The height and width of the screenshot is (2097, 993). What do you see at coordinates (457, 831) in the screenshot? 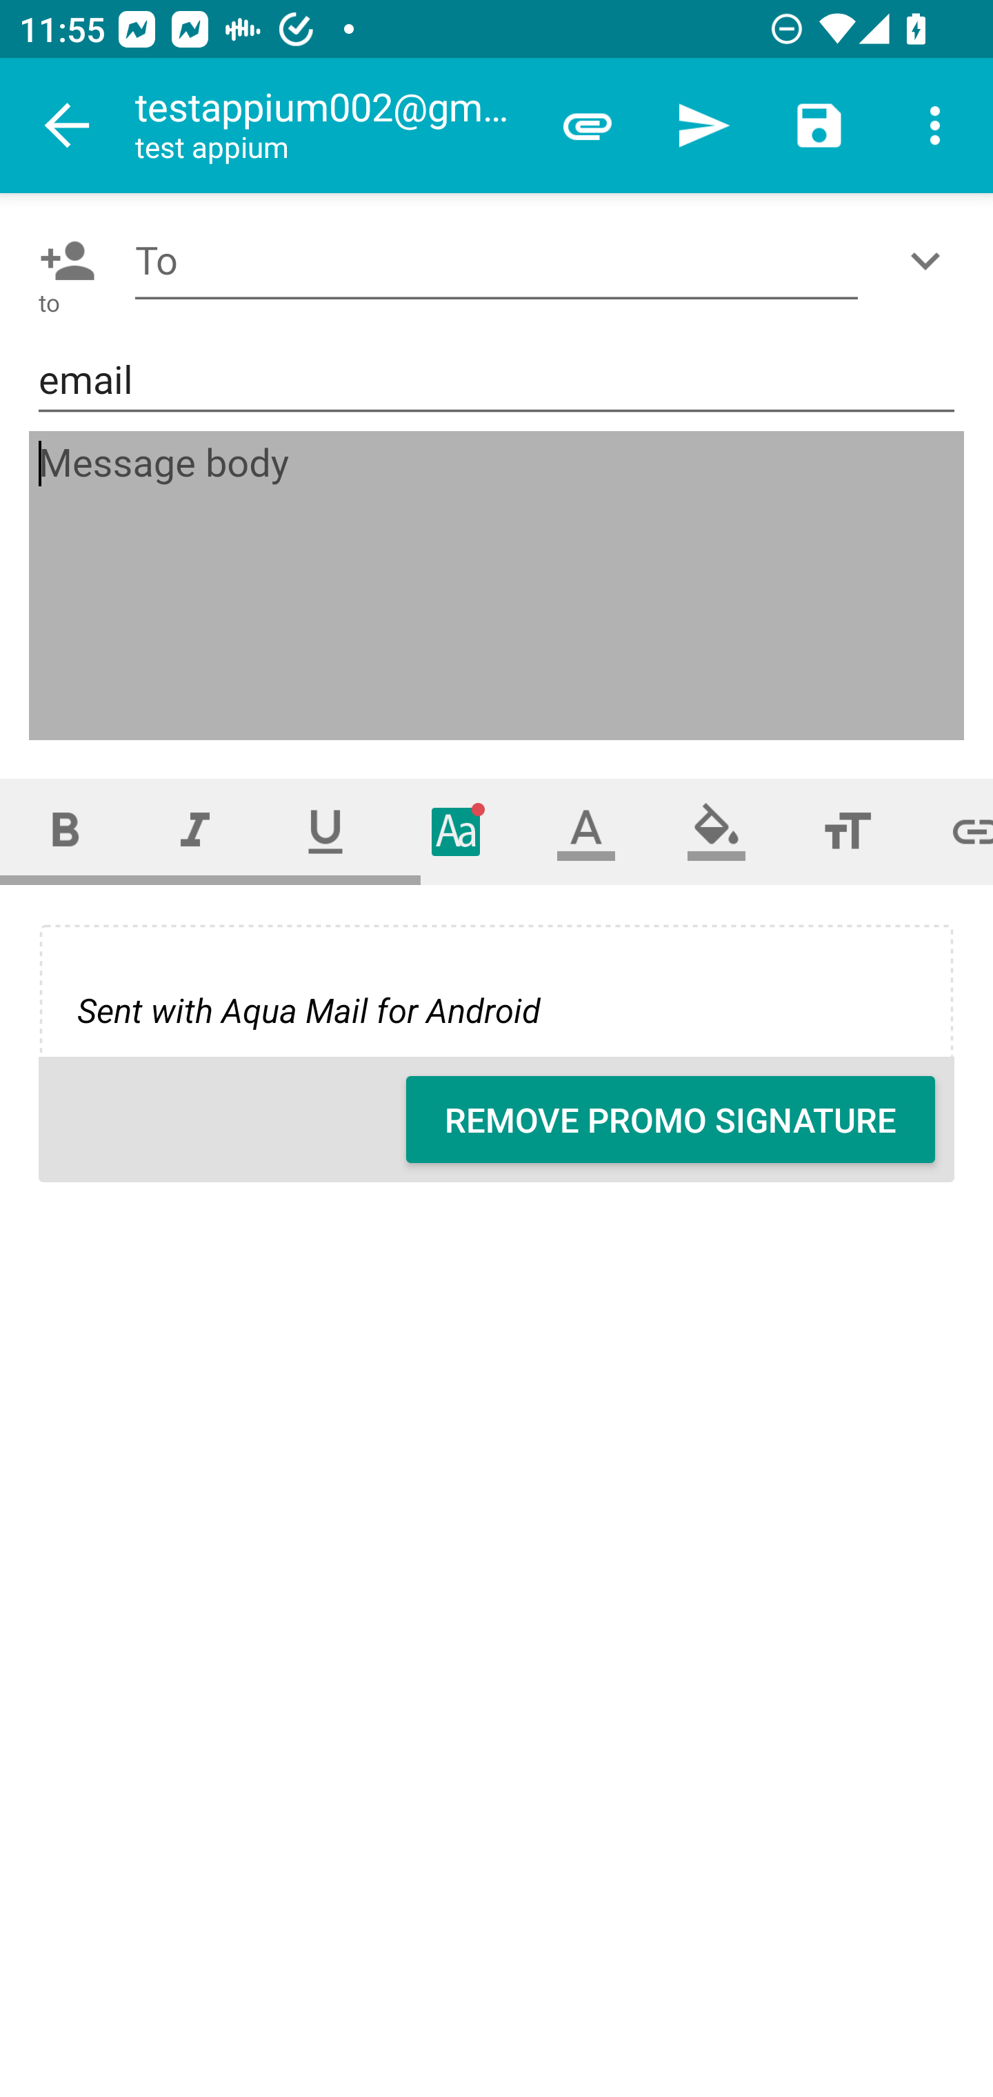
I see `Typeface (font)` at bounding box center [457, 831].